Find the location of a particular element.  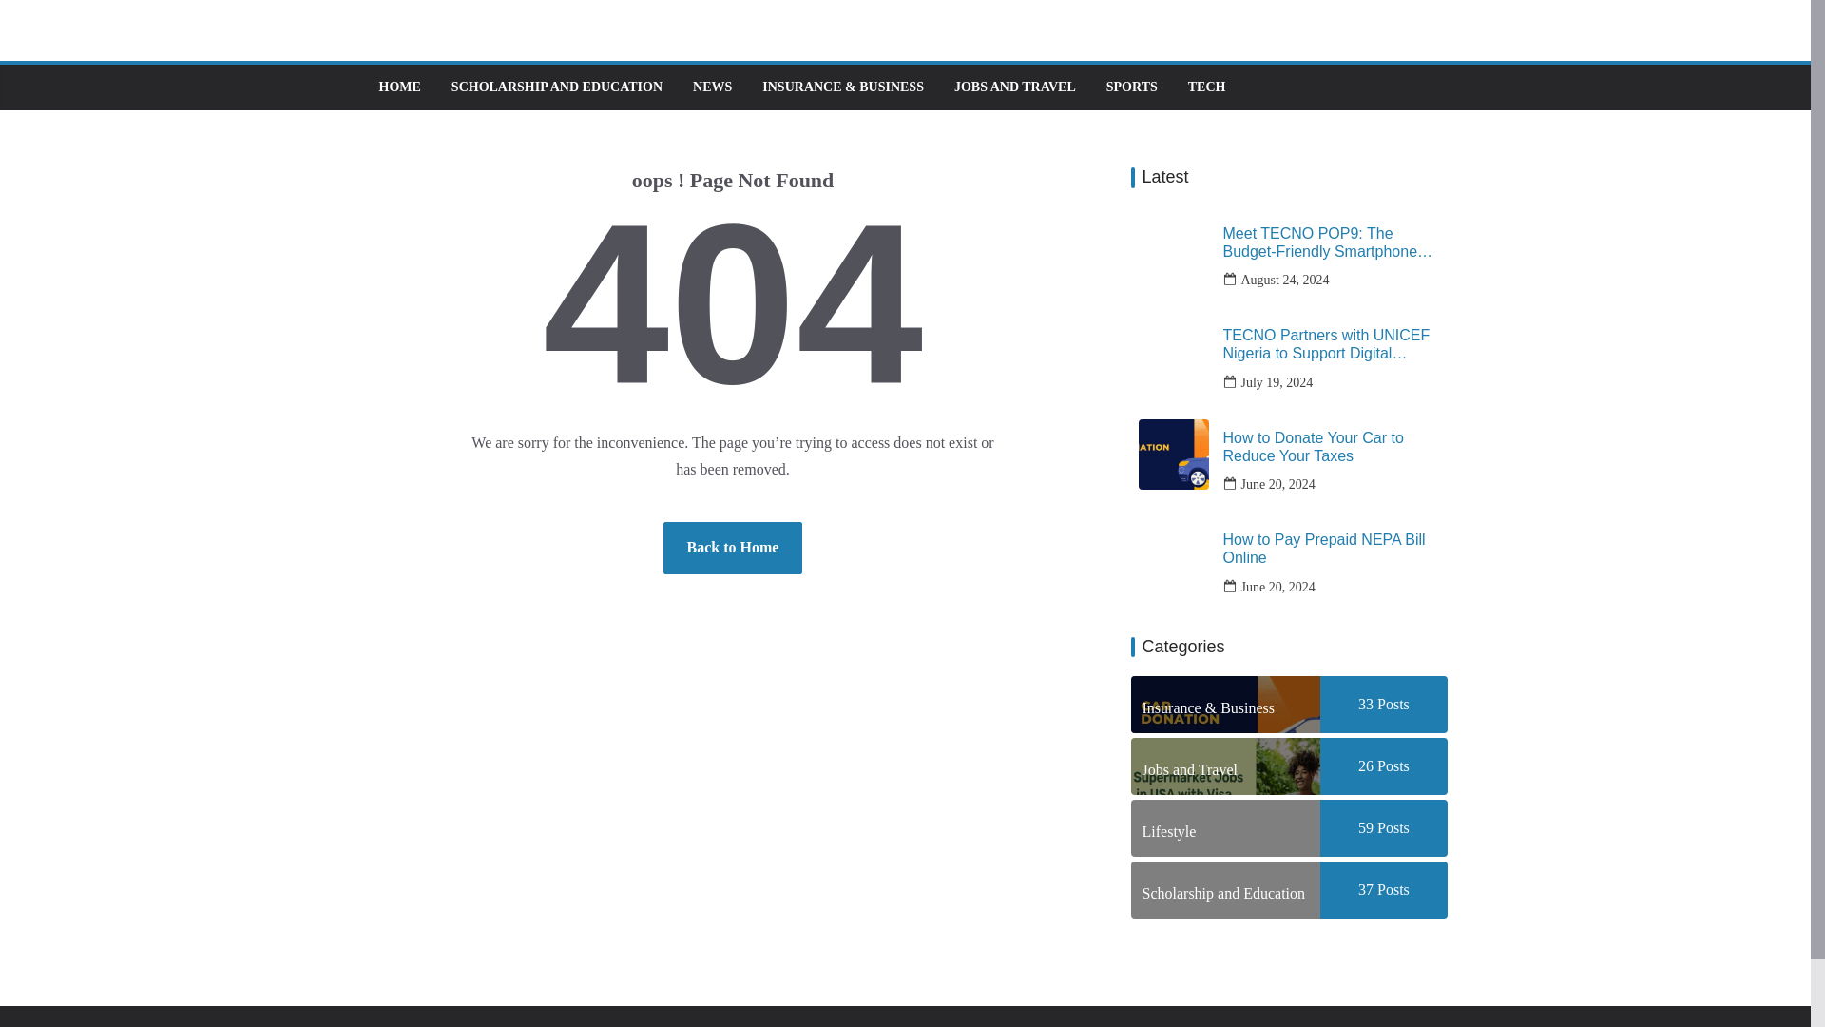

TECH is located at coordinates (1207, 87).